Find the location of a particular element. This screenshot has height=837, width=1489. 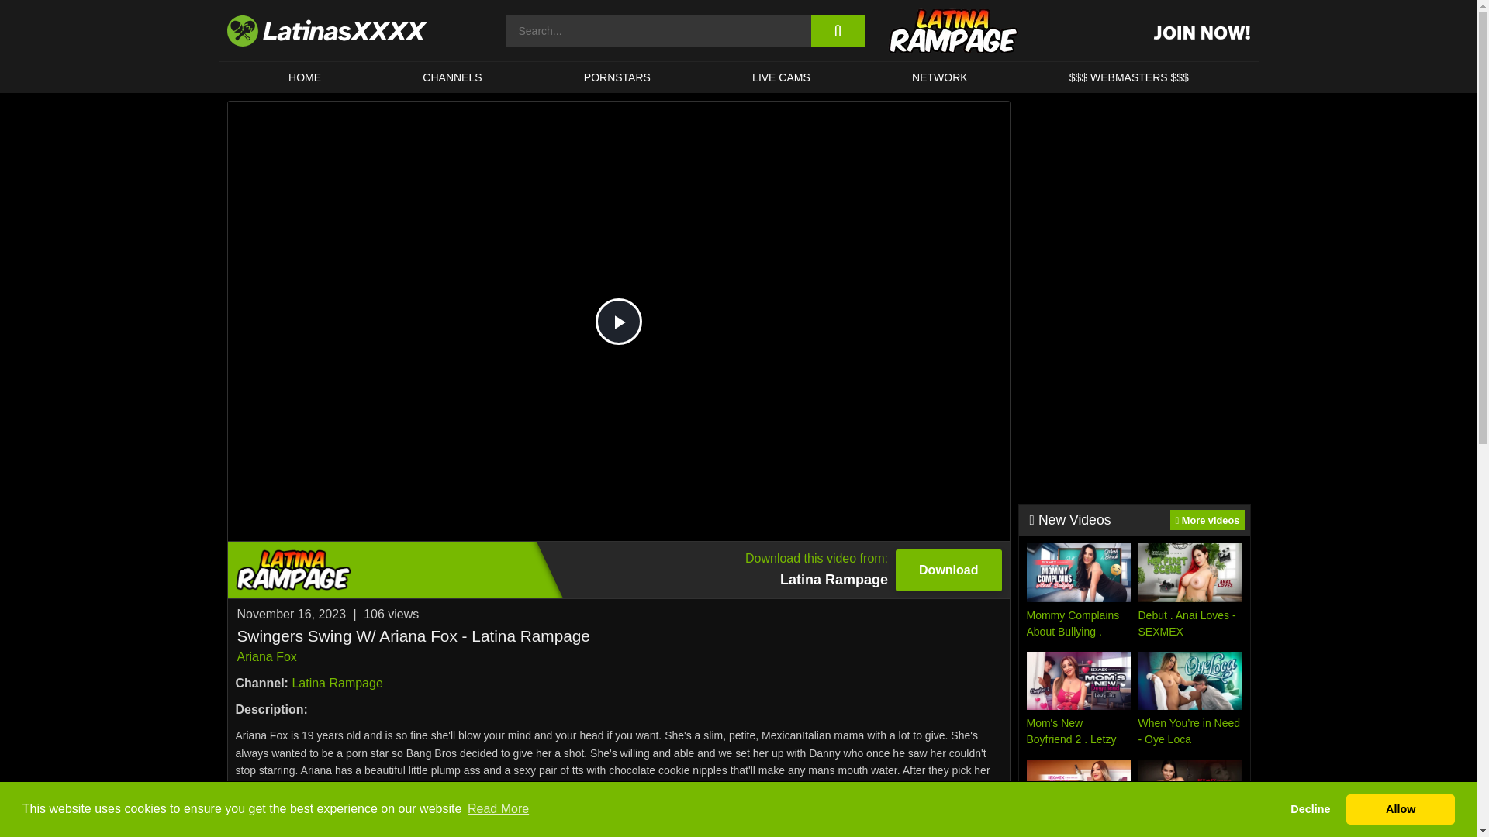

CHANNELS is located at coordinates (453, 77).